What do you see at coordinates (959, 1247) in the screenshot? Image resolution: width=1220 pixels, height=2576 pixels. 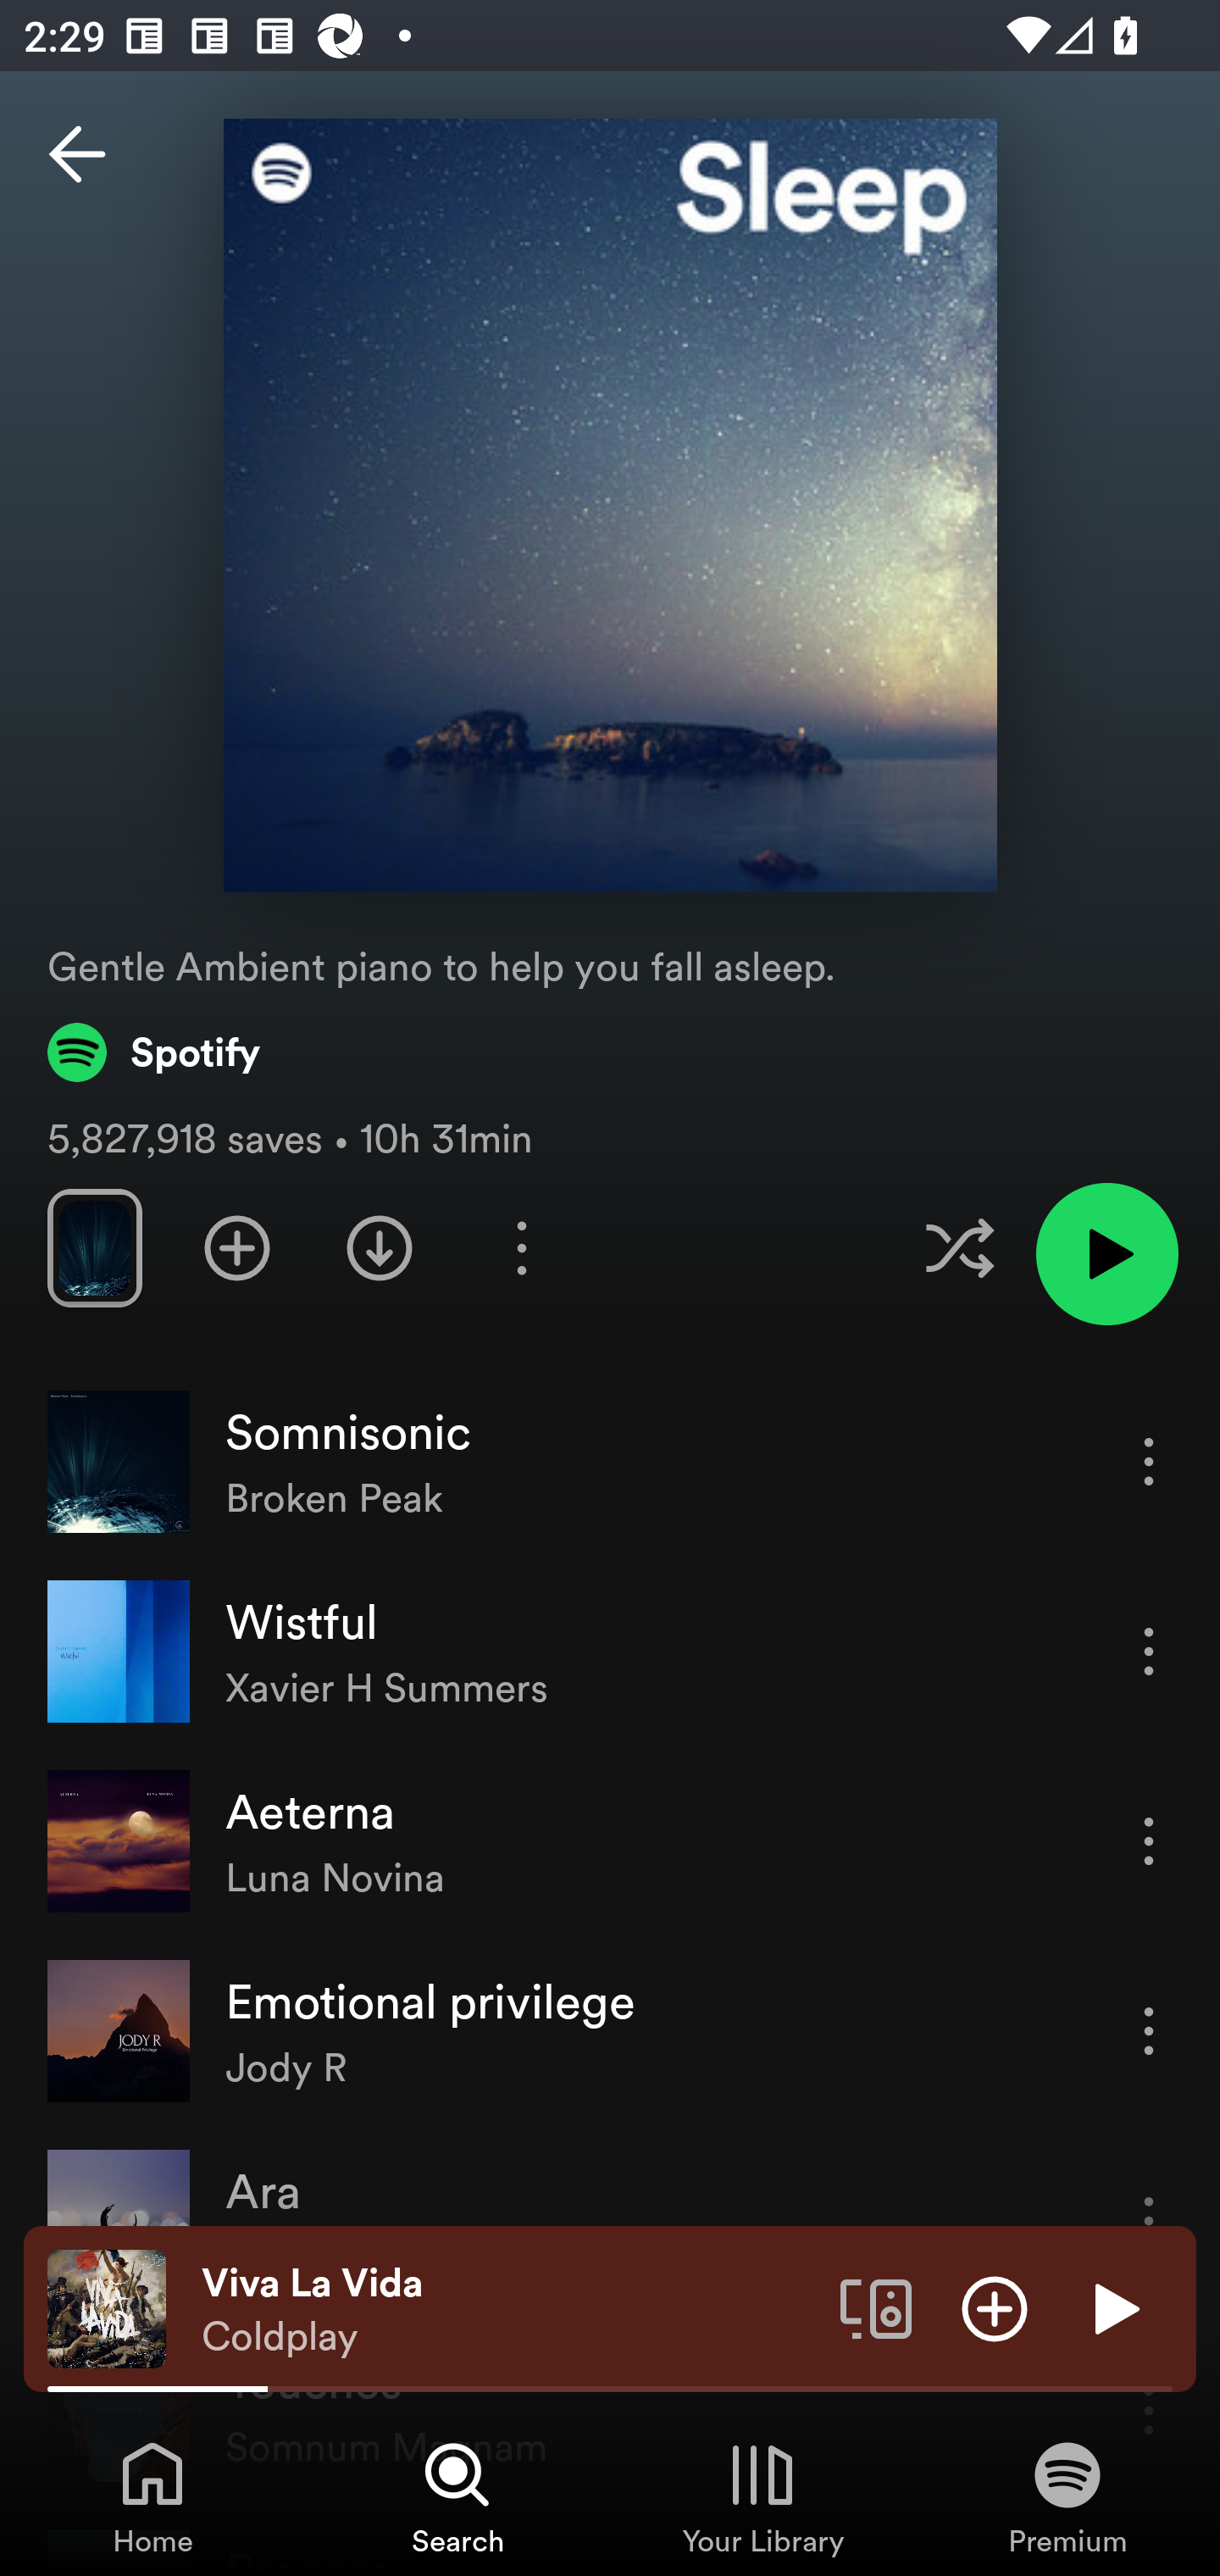 I see `Enable shuffle for this playlist` at bounding box center [959, 1247].